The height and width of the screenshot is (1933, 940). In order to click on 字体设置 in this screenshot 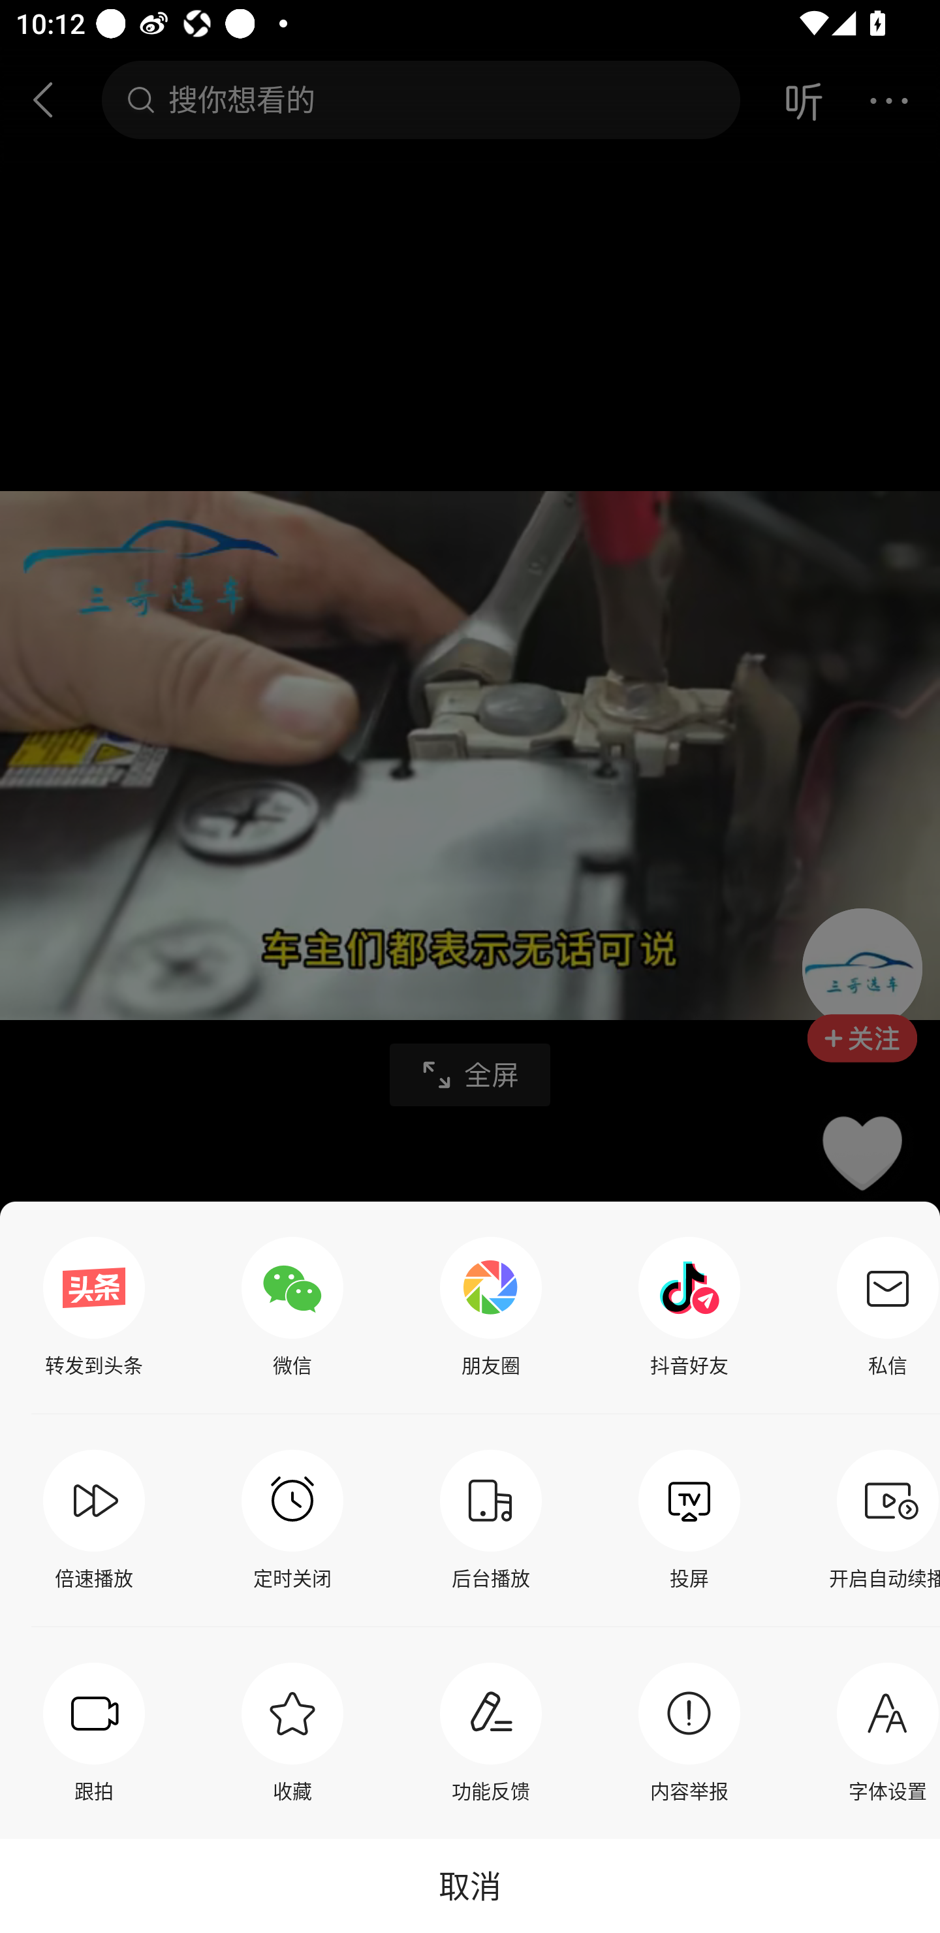, I will do `click(883, 1733)`.